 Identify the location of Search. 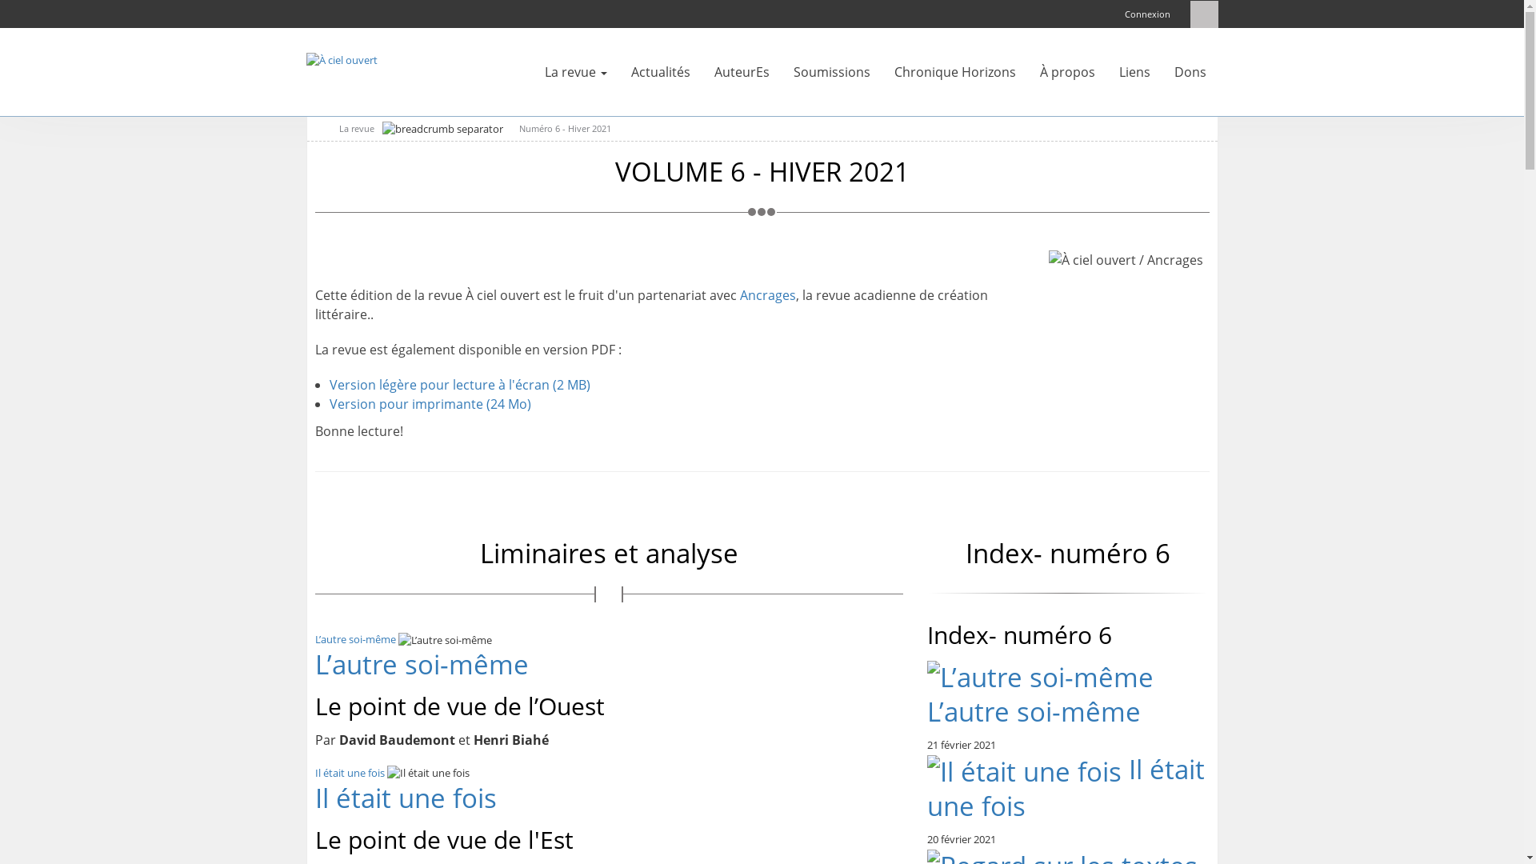
(1205, 14).